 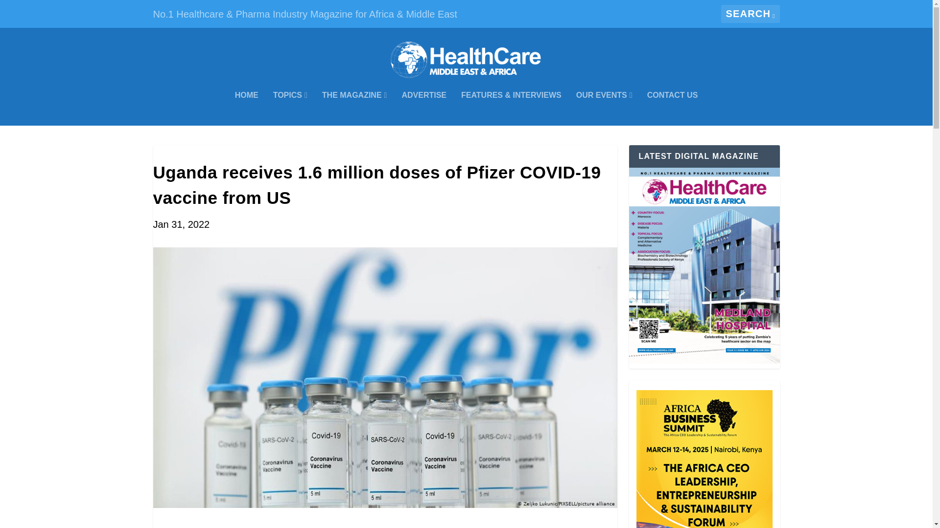 I want to click on Search for:, so click(x=750, y=14).